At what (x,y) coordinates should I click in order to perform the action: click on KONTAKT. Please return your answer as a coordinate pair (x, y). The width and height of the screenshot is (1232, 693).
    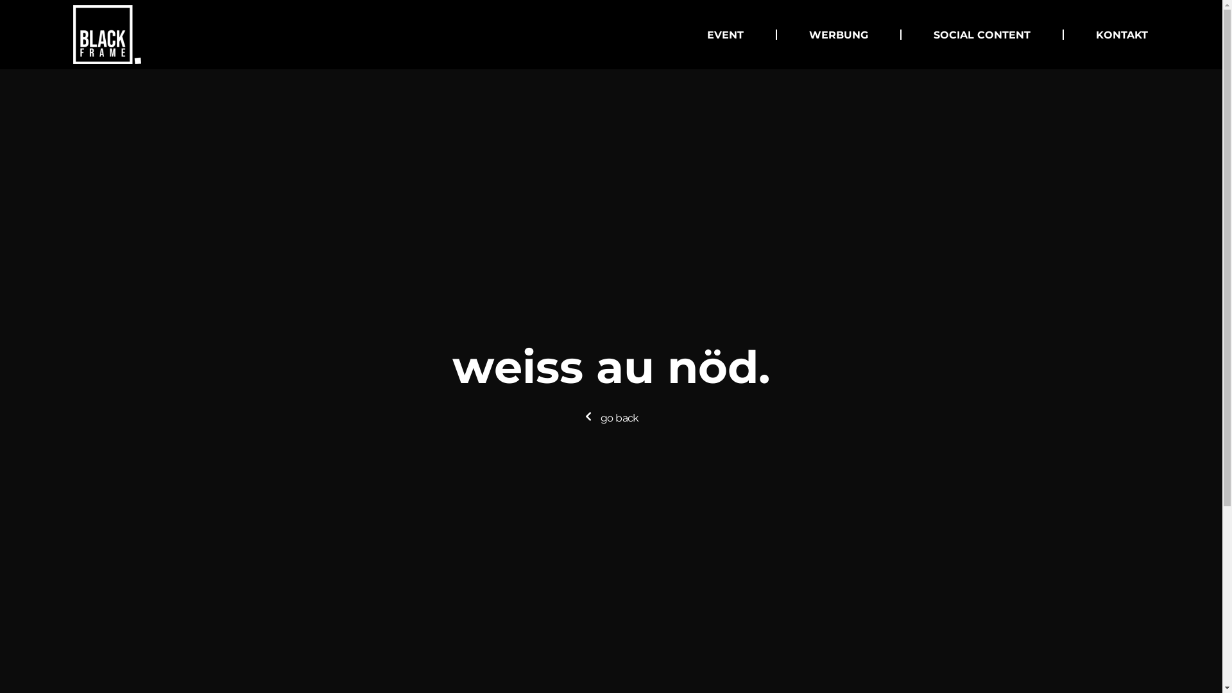
    Looking at the image, I should click on (1122, 35).